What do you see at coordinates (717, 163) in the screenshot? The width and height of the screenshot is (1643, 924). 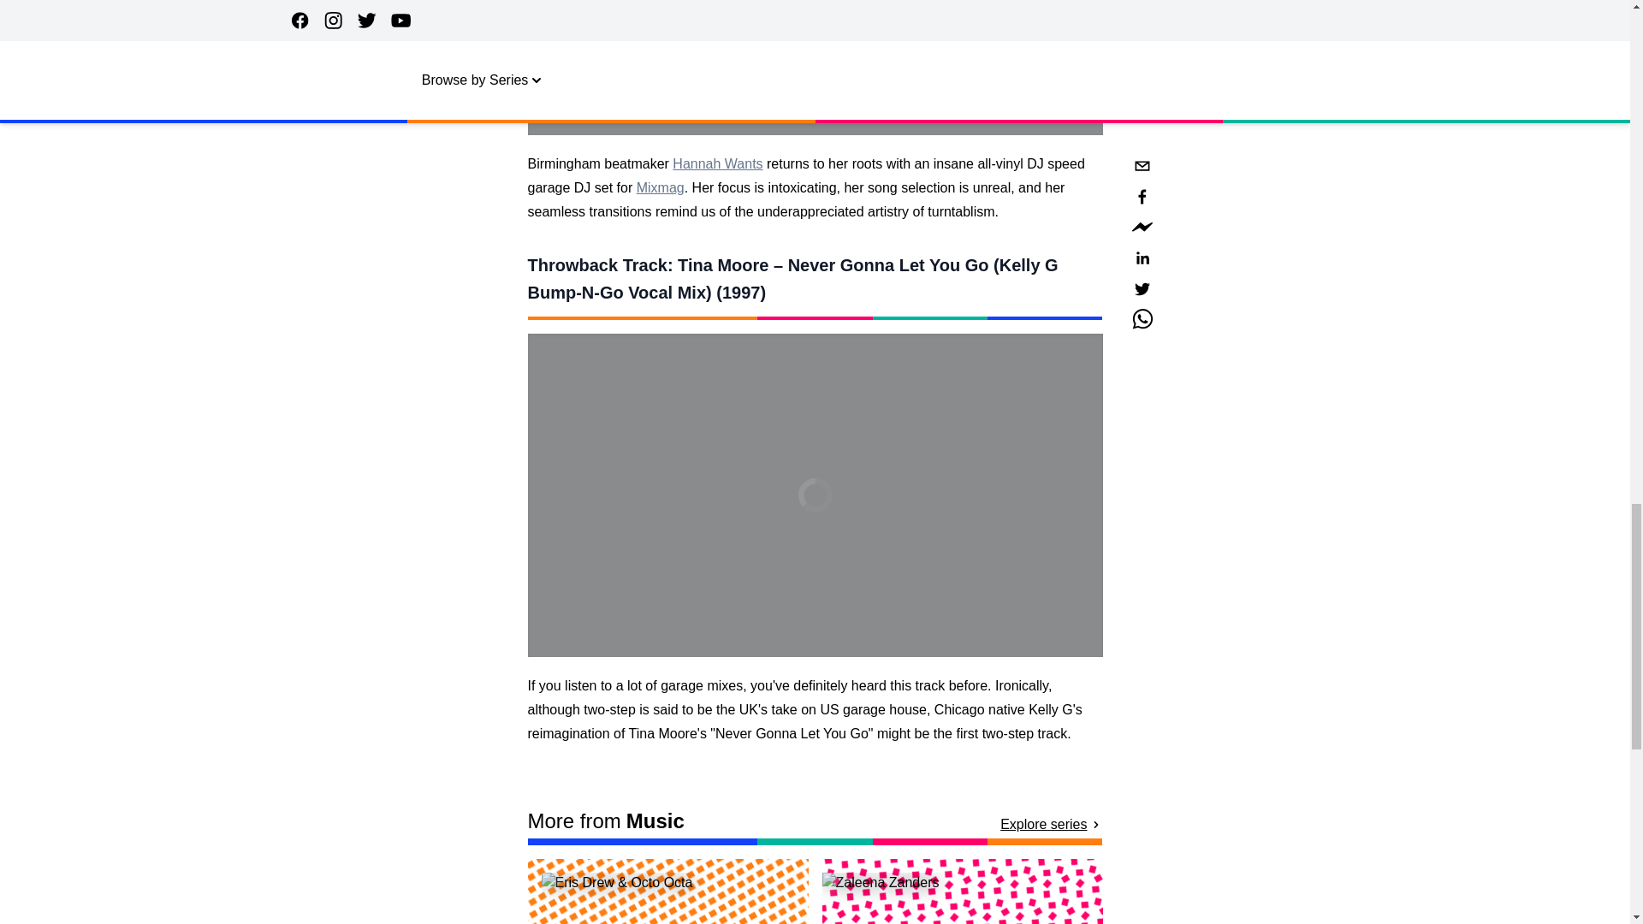 I see `Hannah Wants` at bounding box center [717, 163].